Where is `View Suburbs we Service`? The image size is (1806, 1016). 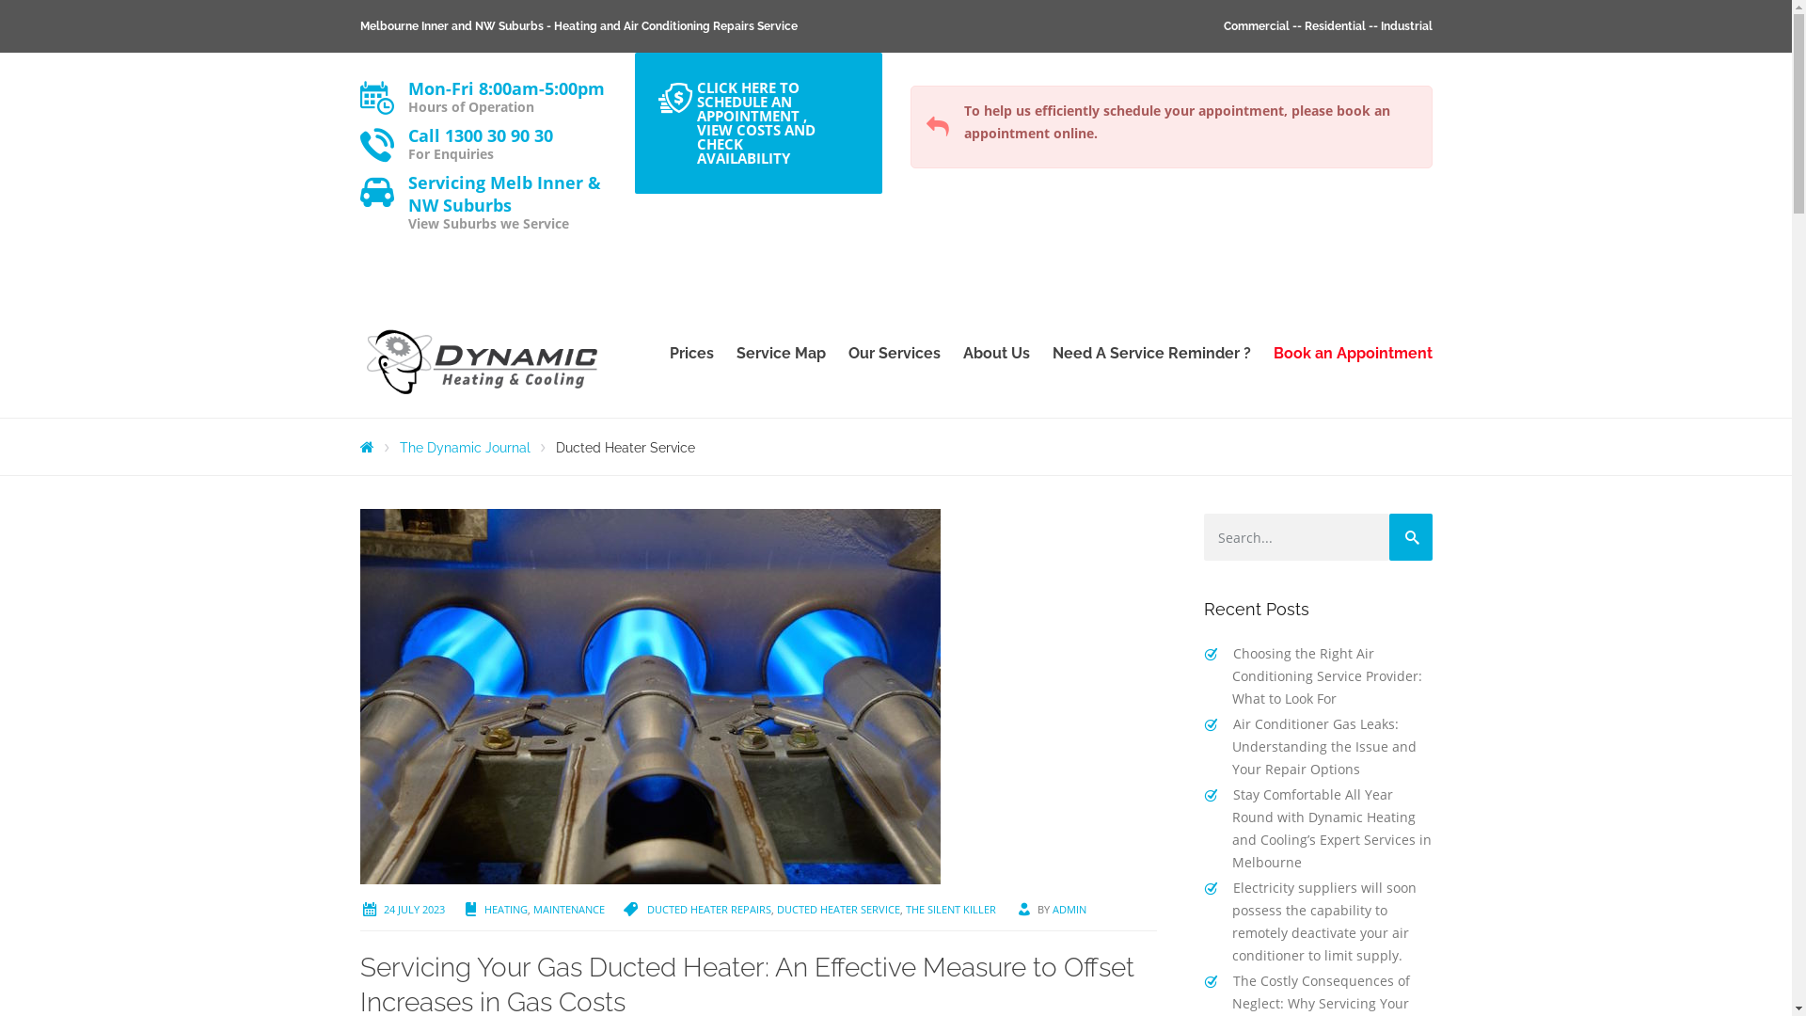 View Suburbs we Service is located at coordinates (489, 224).